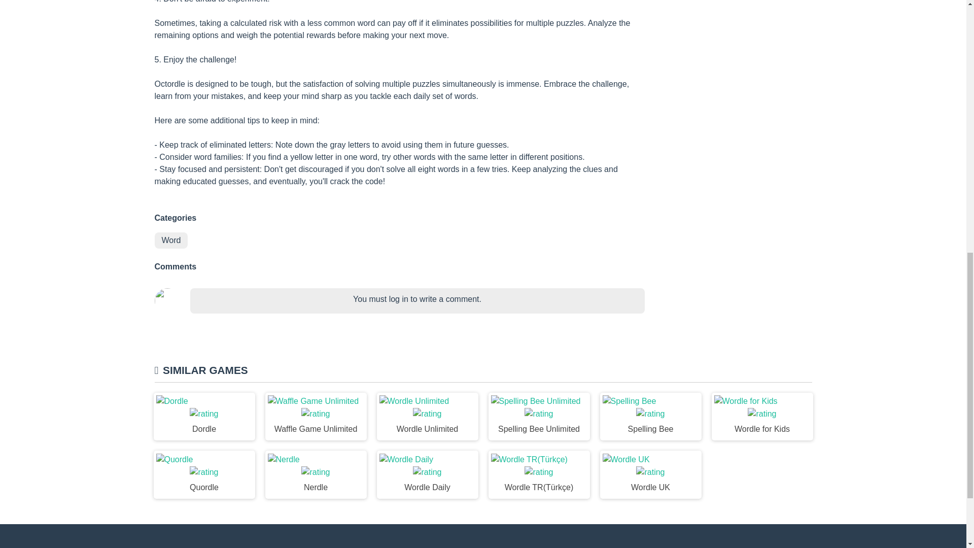 Image resolution: width=974 pixels, height=548 pixels. Describe the element at coordinates (650, 417) in the screenshot. I see `Spelling Bee` at that location.